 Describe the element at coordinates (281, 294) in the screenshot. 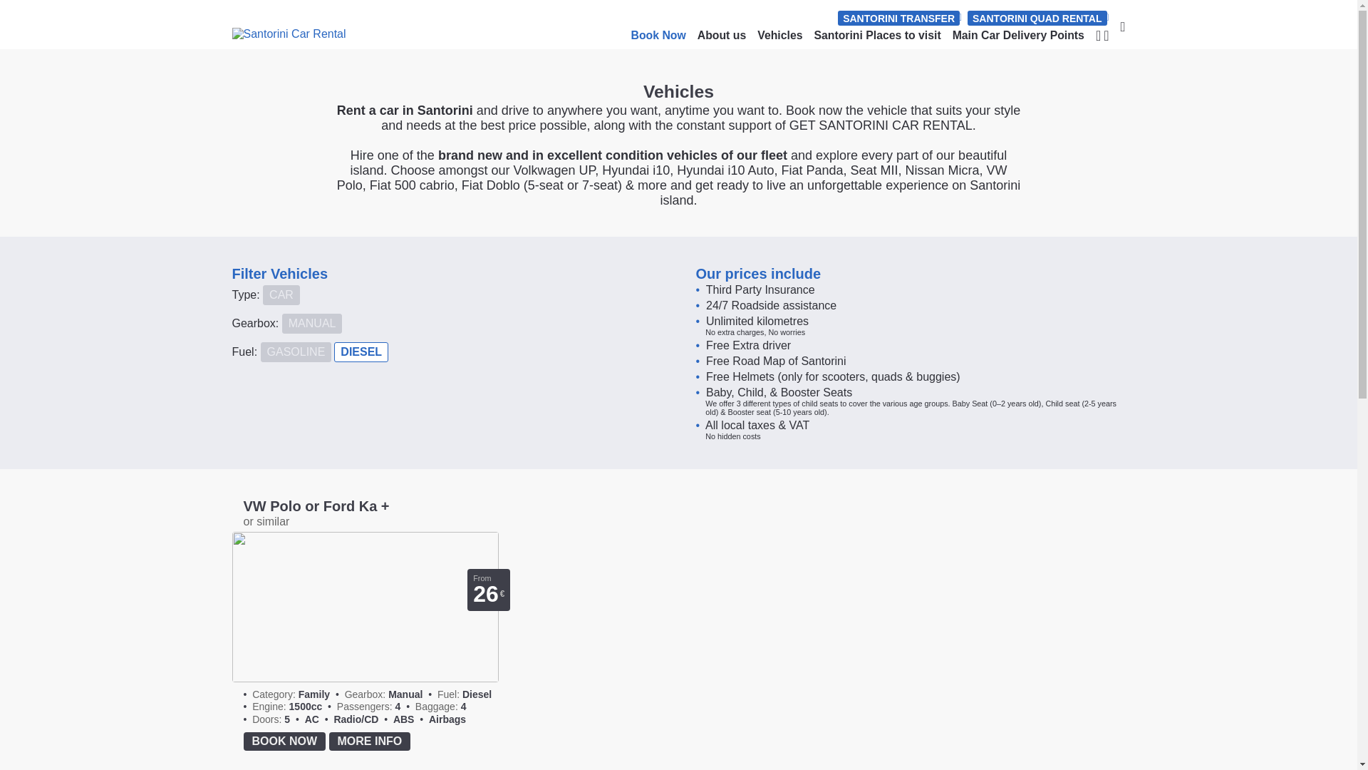

I see `CAR` at that location.